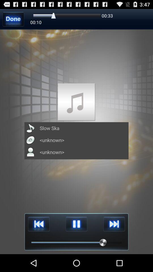 The width and height of the screenshot is (153, 272). I want to click on next song, so click(114, 224).